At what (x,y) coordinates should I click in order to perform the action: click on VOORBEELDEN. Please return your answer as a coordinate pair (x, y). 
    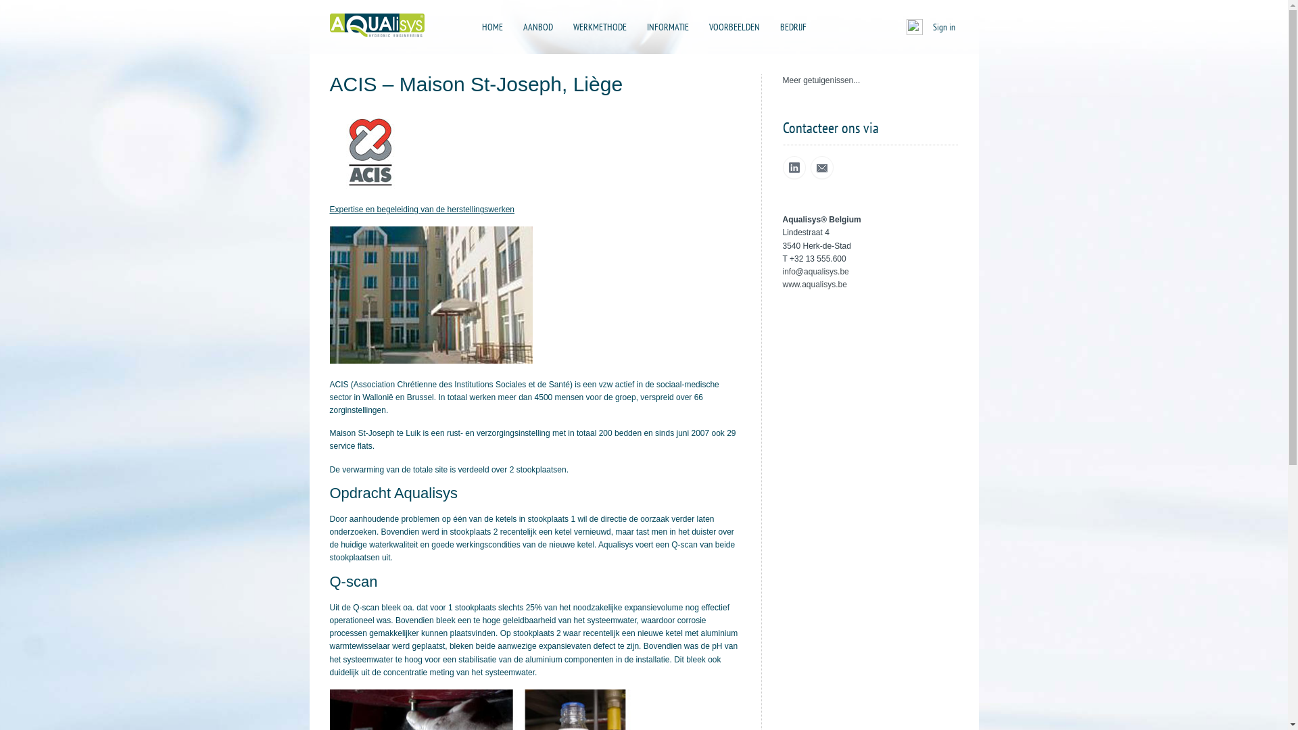
    Looking at the image, I should click on (734, 27).